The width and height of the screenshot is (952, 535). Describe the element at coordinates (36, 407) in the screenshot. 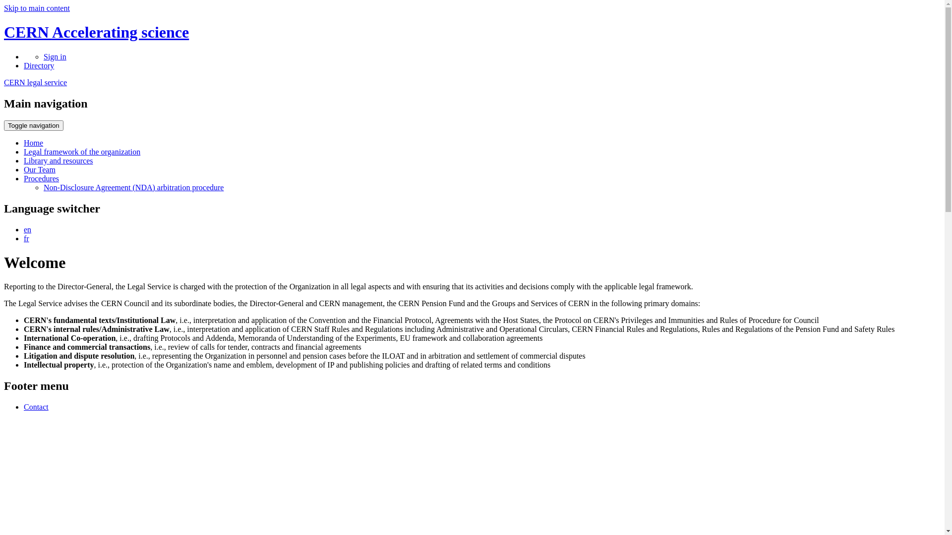

I see `Contact` at that location.